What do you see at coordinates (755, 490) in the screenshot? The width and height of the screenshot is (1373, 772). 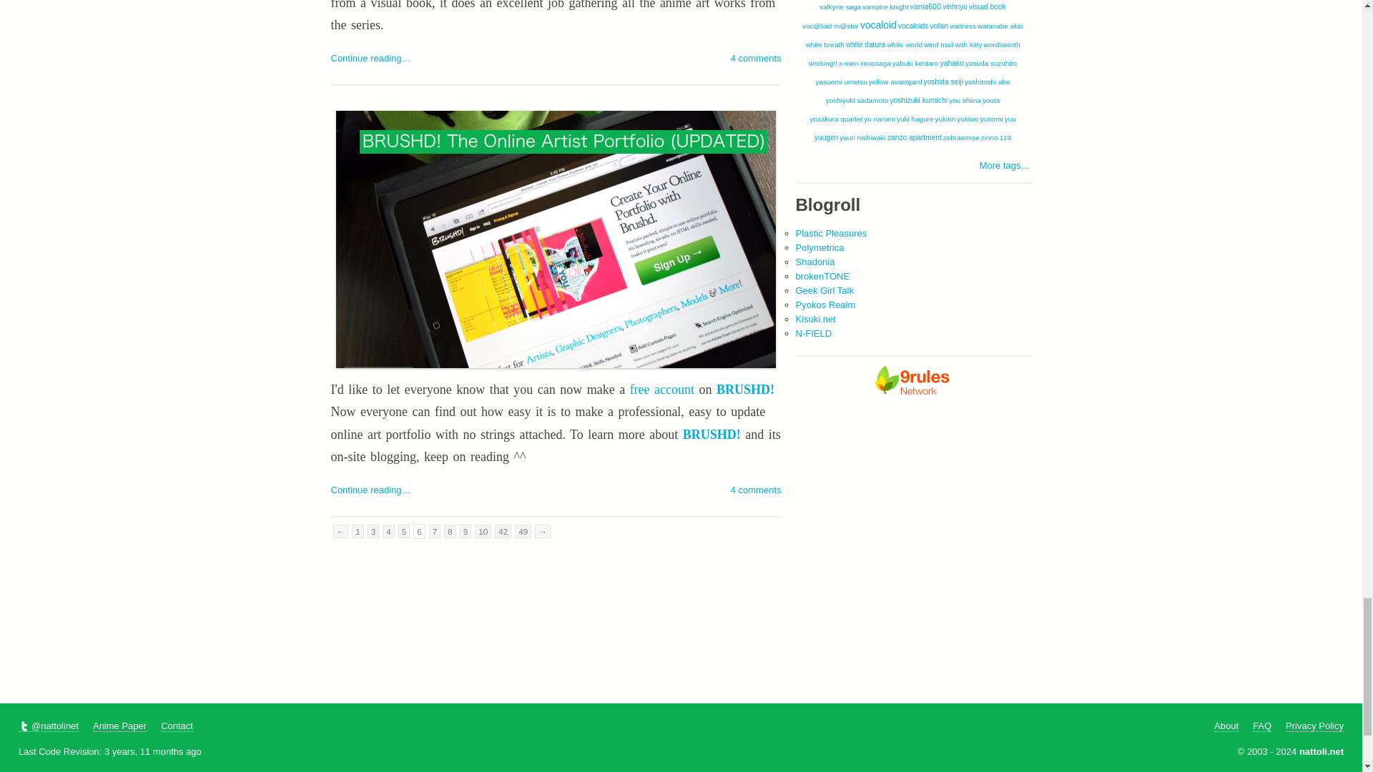 I see `View comments` at bounding box center [755, 490].